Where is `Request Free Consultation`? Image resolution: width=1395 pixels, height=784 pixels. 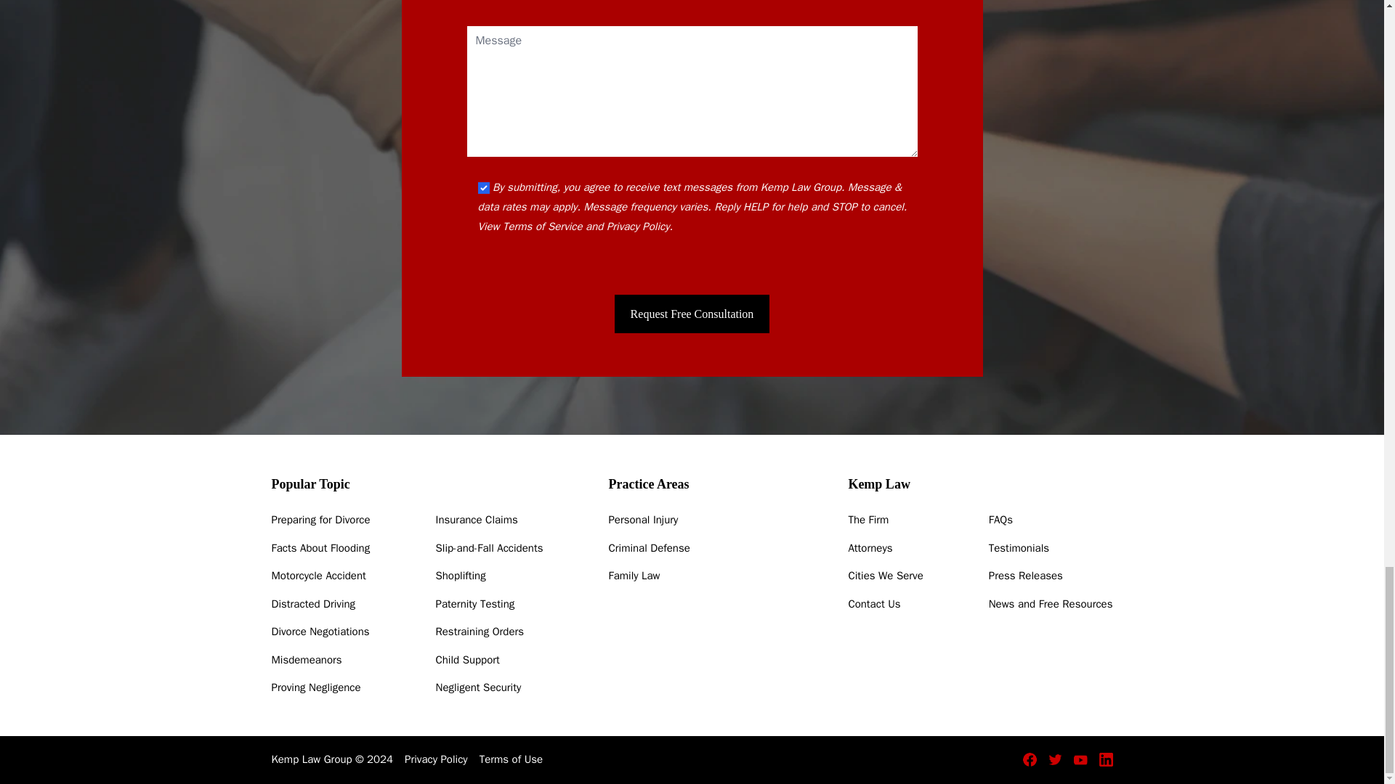
Request Free Consultation is located at coordinates (692, 314).